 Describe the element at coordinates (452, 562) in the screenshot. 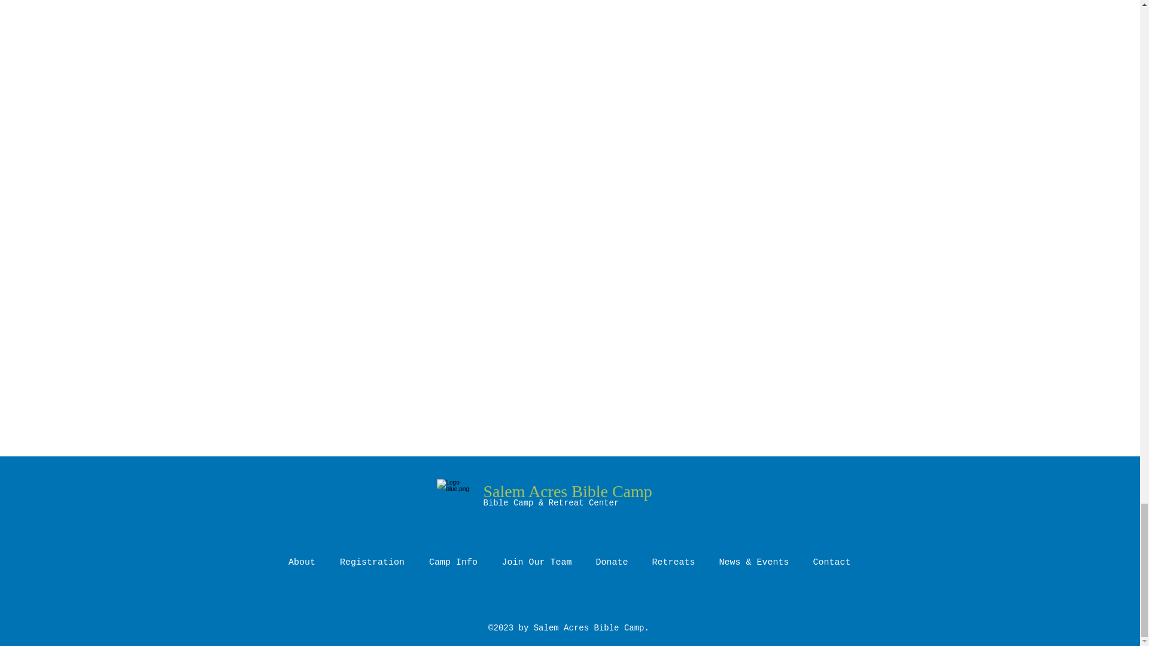

I see `Camp Info` at that location.